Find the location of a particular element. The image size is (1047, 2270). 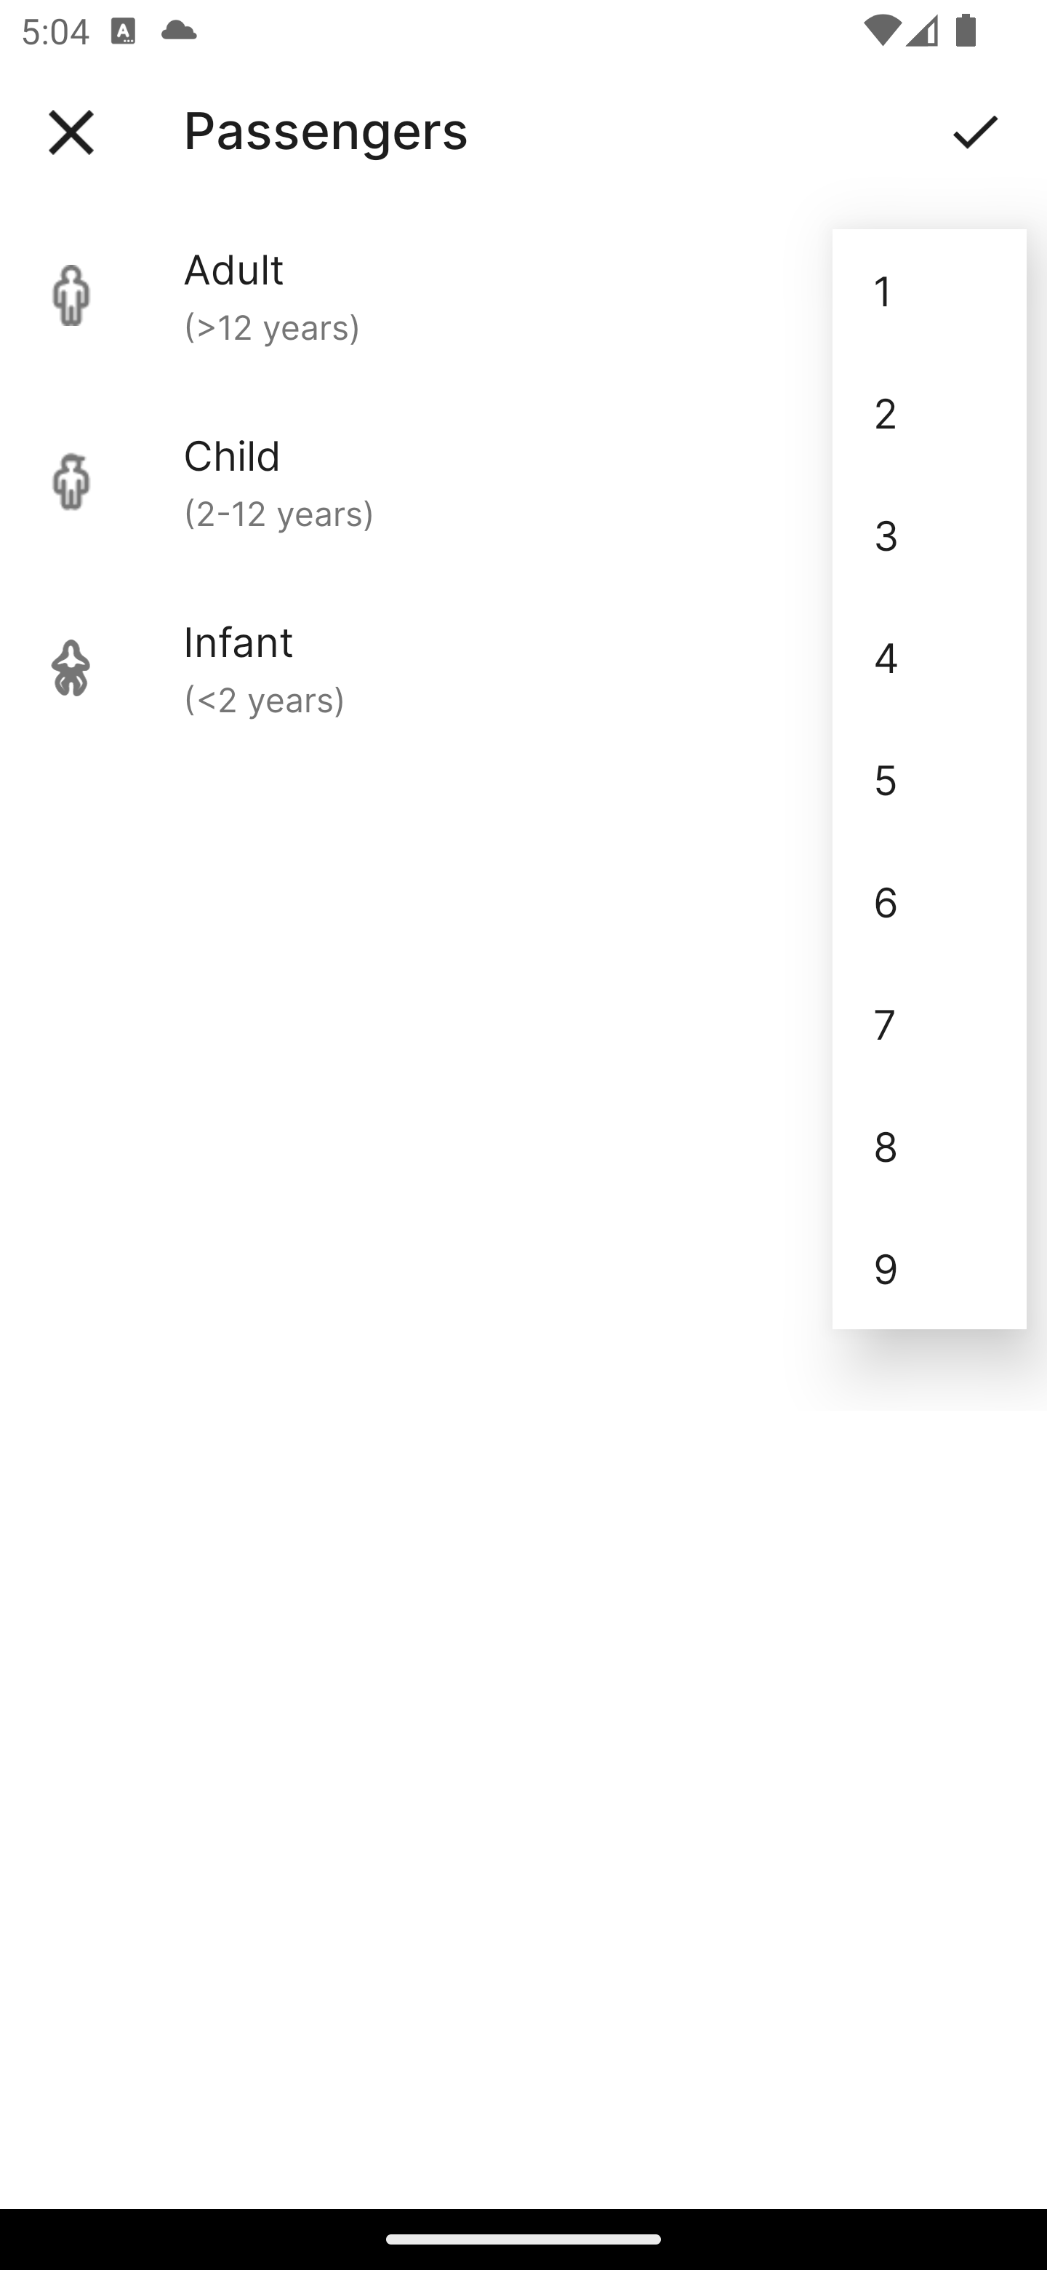

6 is located at coordinates (929, 901).